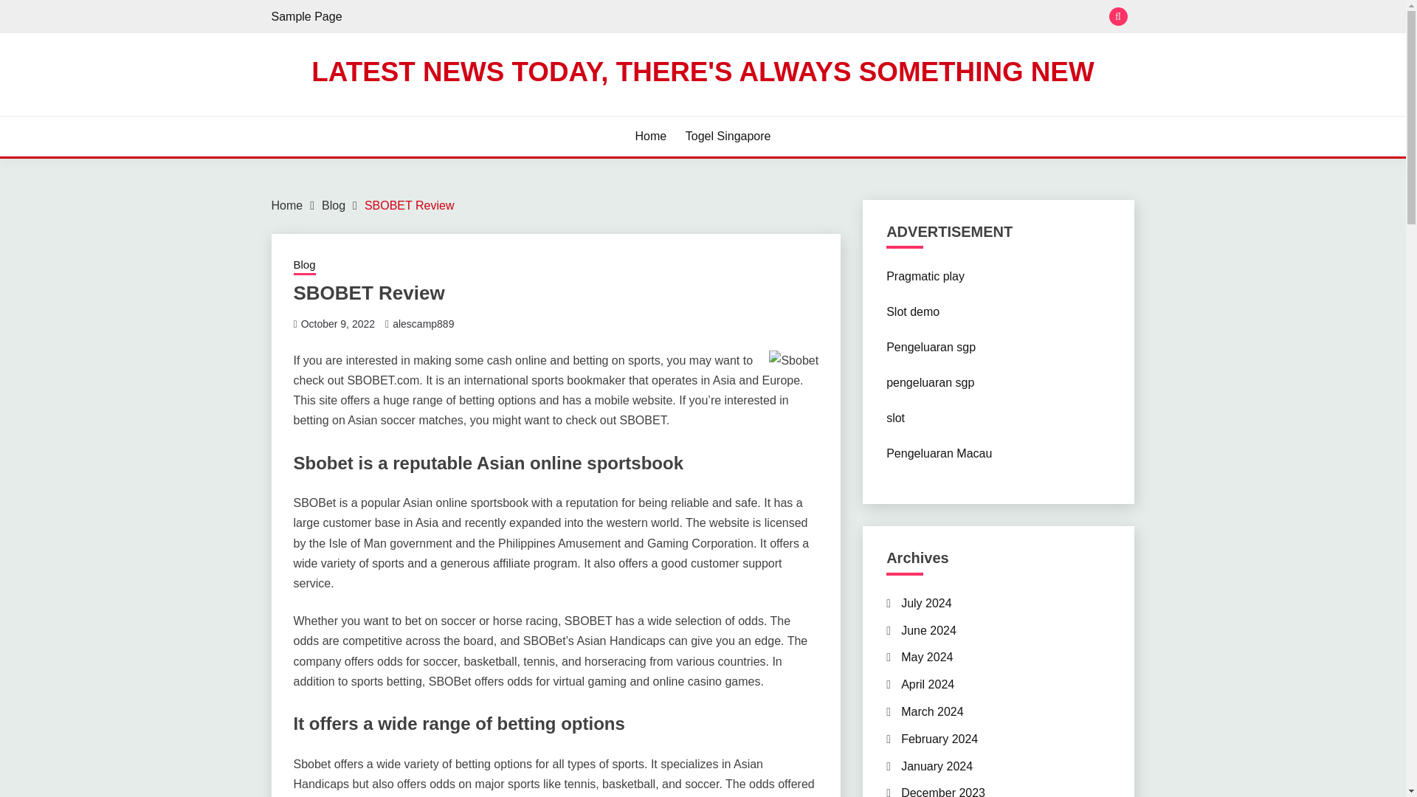 The height and width of the screenshot is (797, 1417). I want to click on January 2024, so click(937, 766).